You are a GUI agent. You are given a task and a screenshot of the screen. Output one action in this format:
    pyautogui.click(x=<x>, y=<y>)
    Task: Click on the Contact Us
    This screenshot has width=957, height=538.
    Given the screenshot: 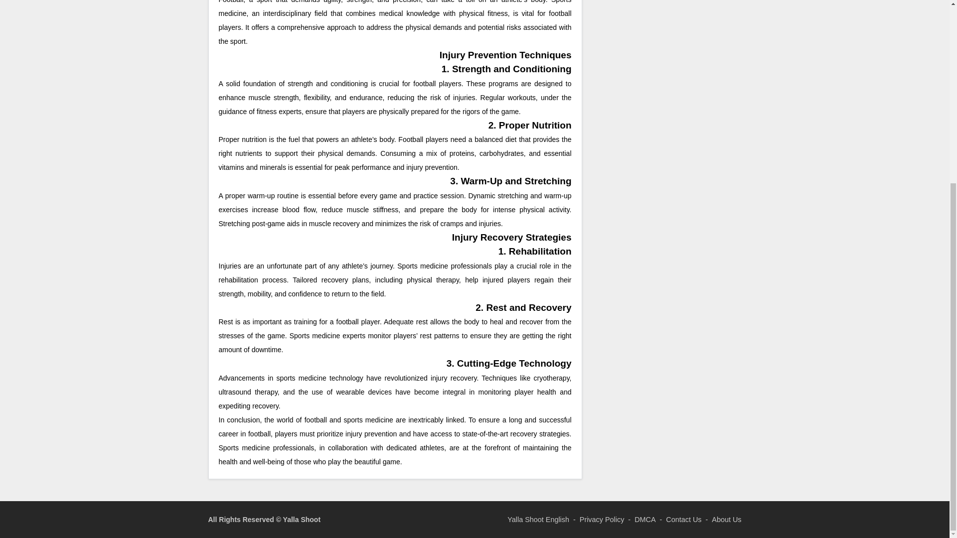 What is the action you would take?
    pyautogui.click(x=684, y=519)
    